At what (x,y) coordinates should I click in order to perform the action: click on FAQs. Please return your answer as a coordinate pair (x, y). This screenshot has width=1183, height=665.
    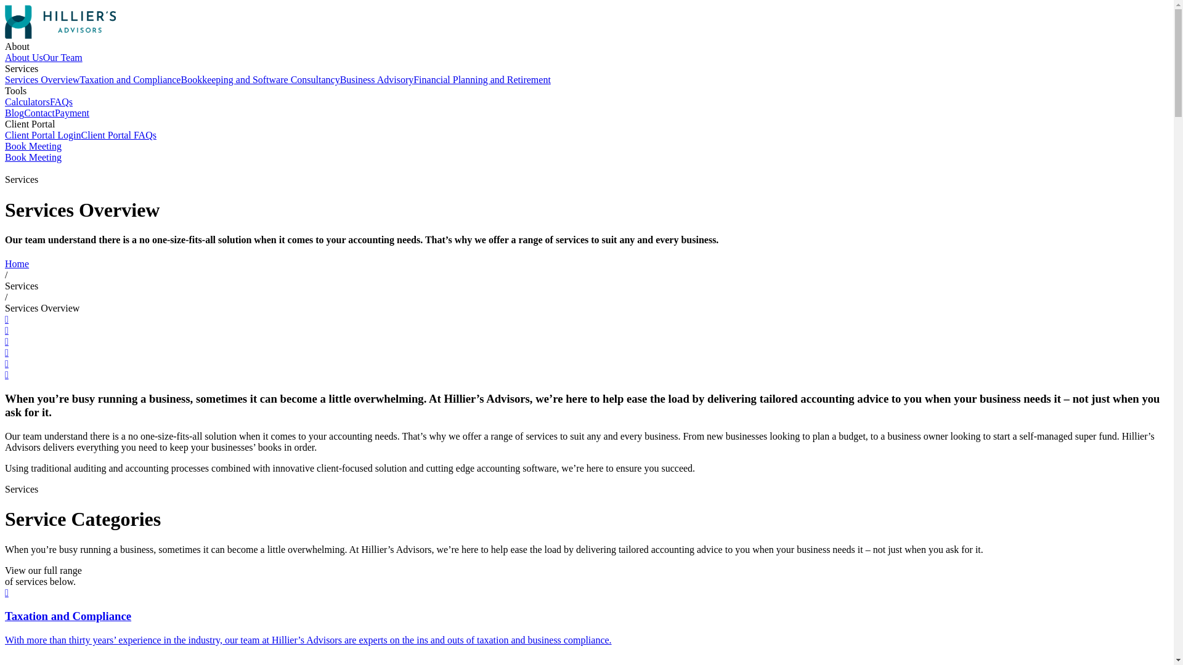
    Looking at the image, I should click on (62, 102).